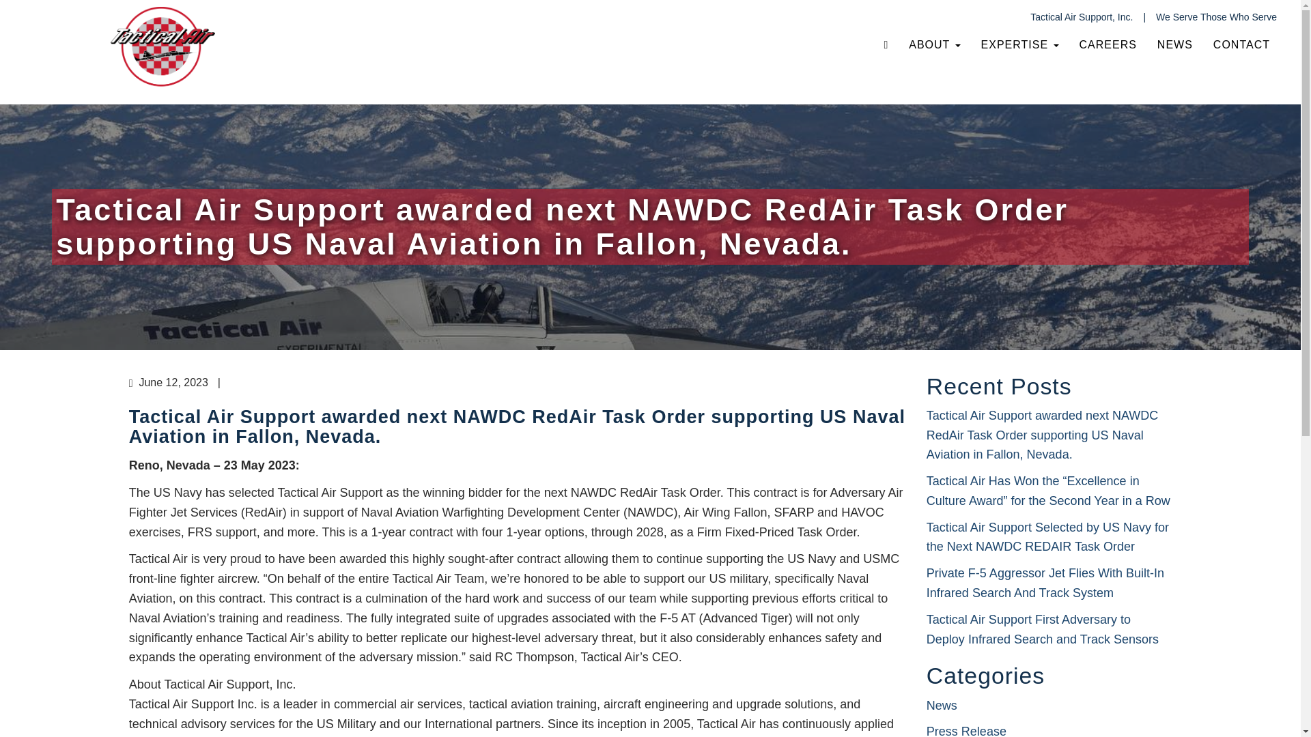 The image size is (1311, 737). Describe the element at coordinates (1108, 44) in the screenshot. I see `CAREERS` at that location.